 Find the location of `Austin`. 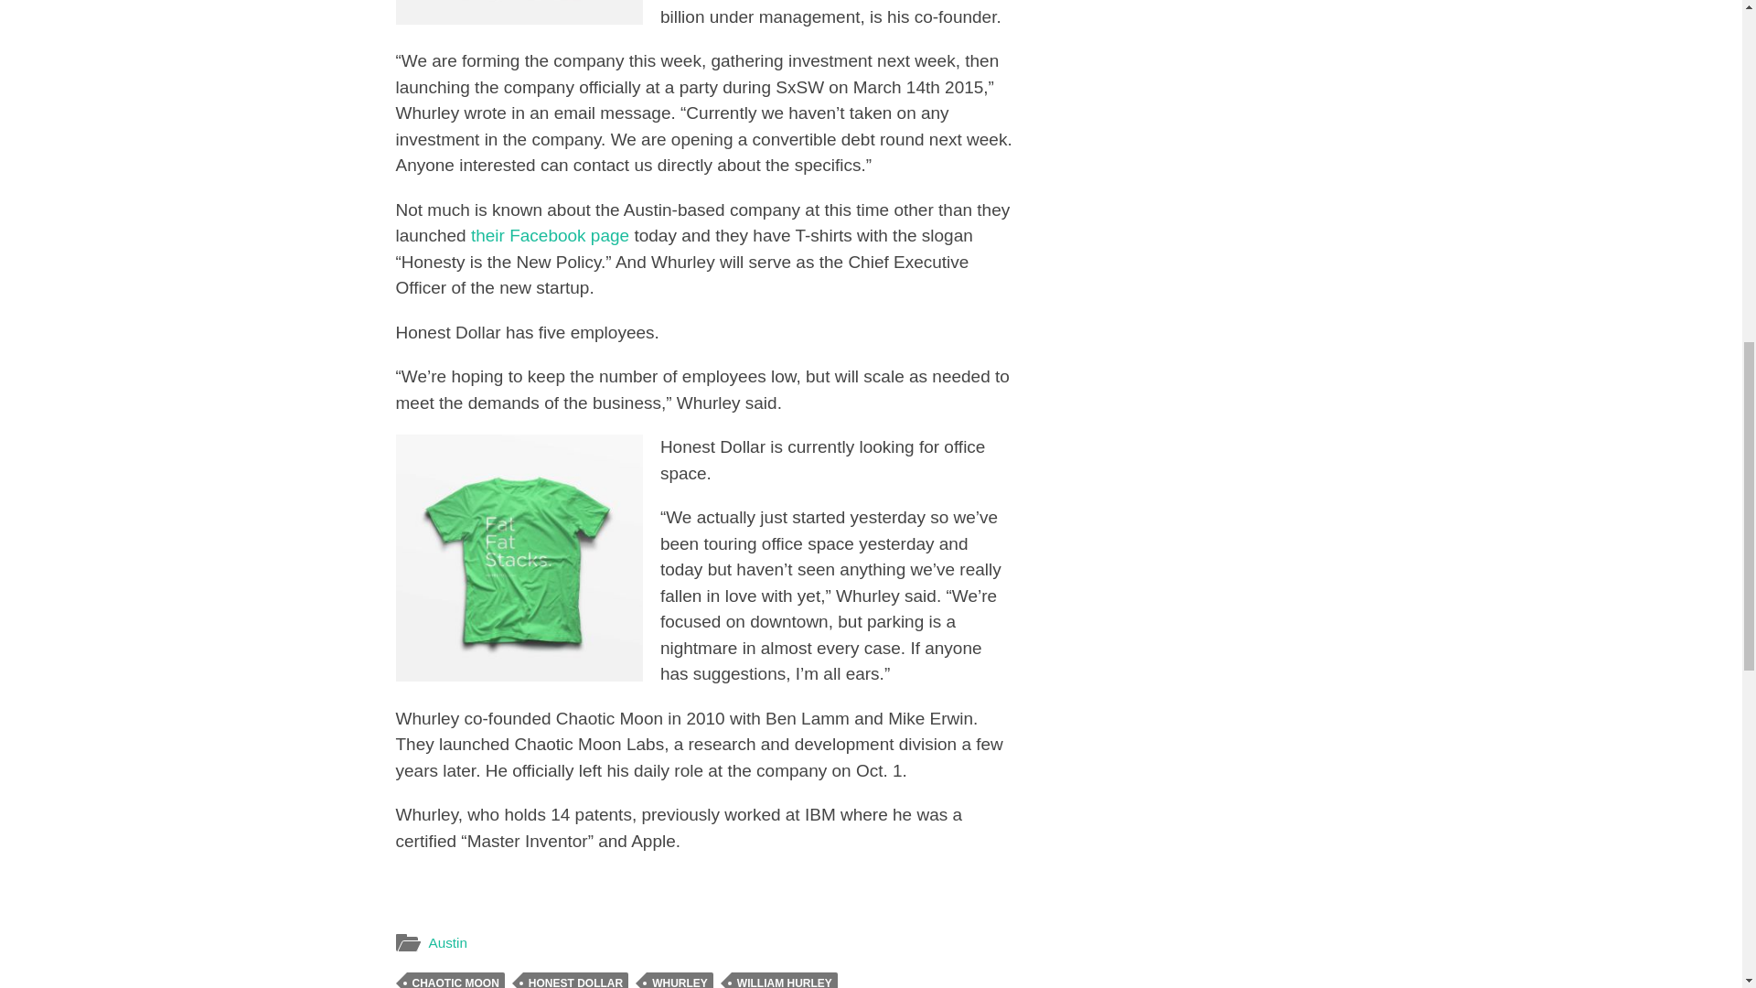

Austin is located at coordinates (447, 942).